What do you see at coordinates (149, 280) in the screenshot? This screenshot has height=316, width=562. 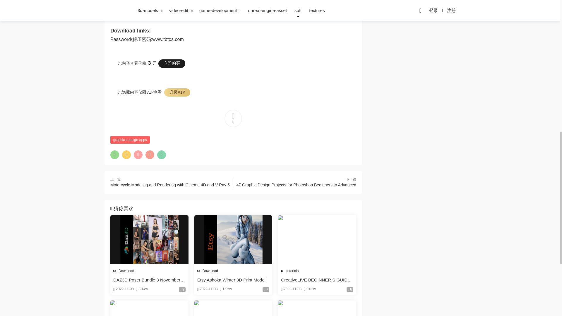 I see `DAZ3D Poser Bundle 3 November 2022` at bounding box center [149, 280].